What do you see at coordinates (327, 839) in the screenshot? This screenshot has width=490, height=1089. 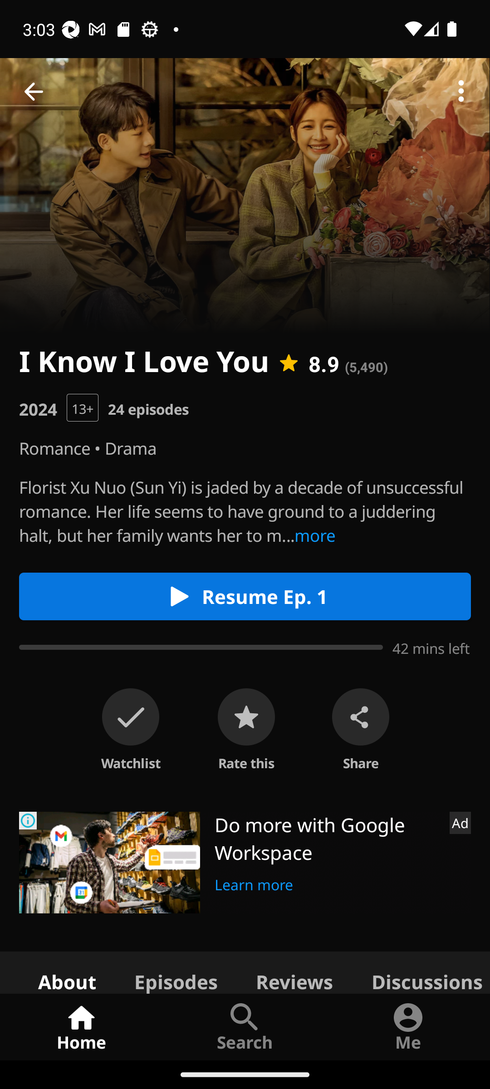 I see `Do more with Google Workspace` at bounding box center [327, 839].